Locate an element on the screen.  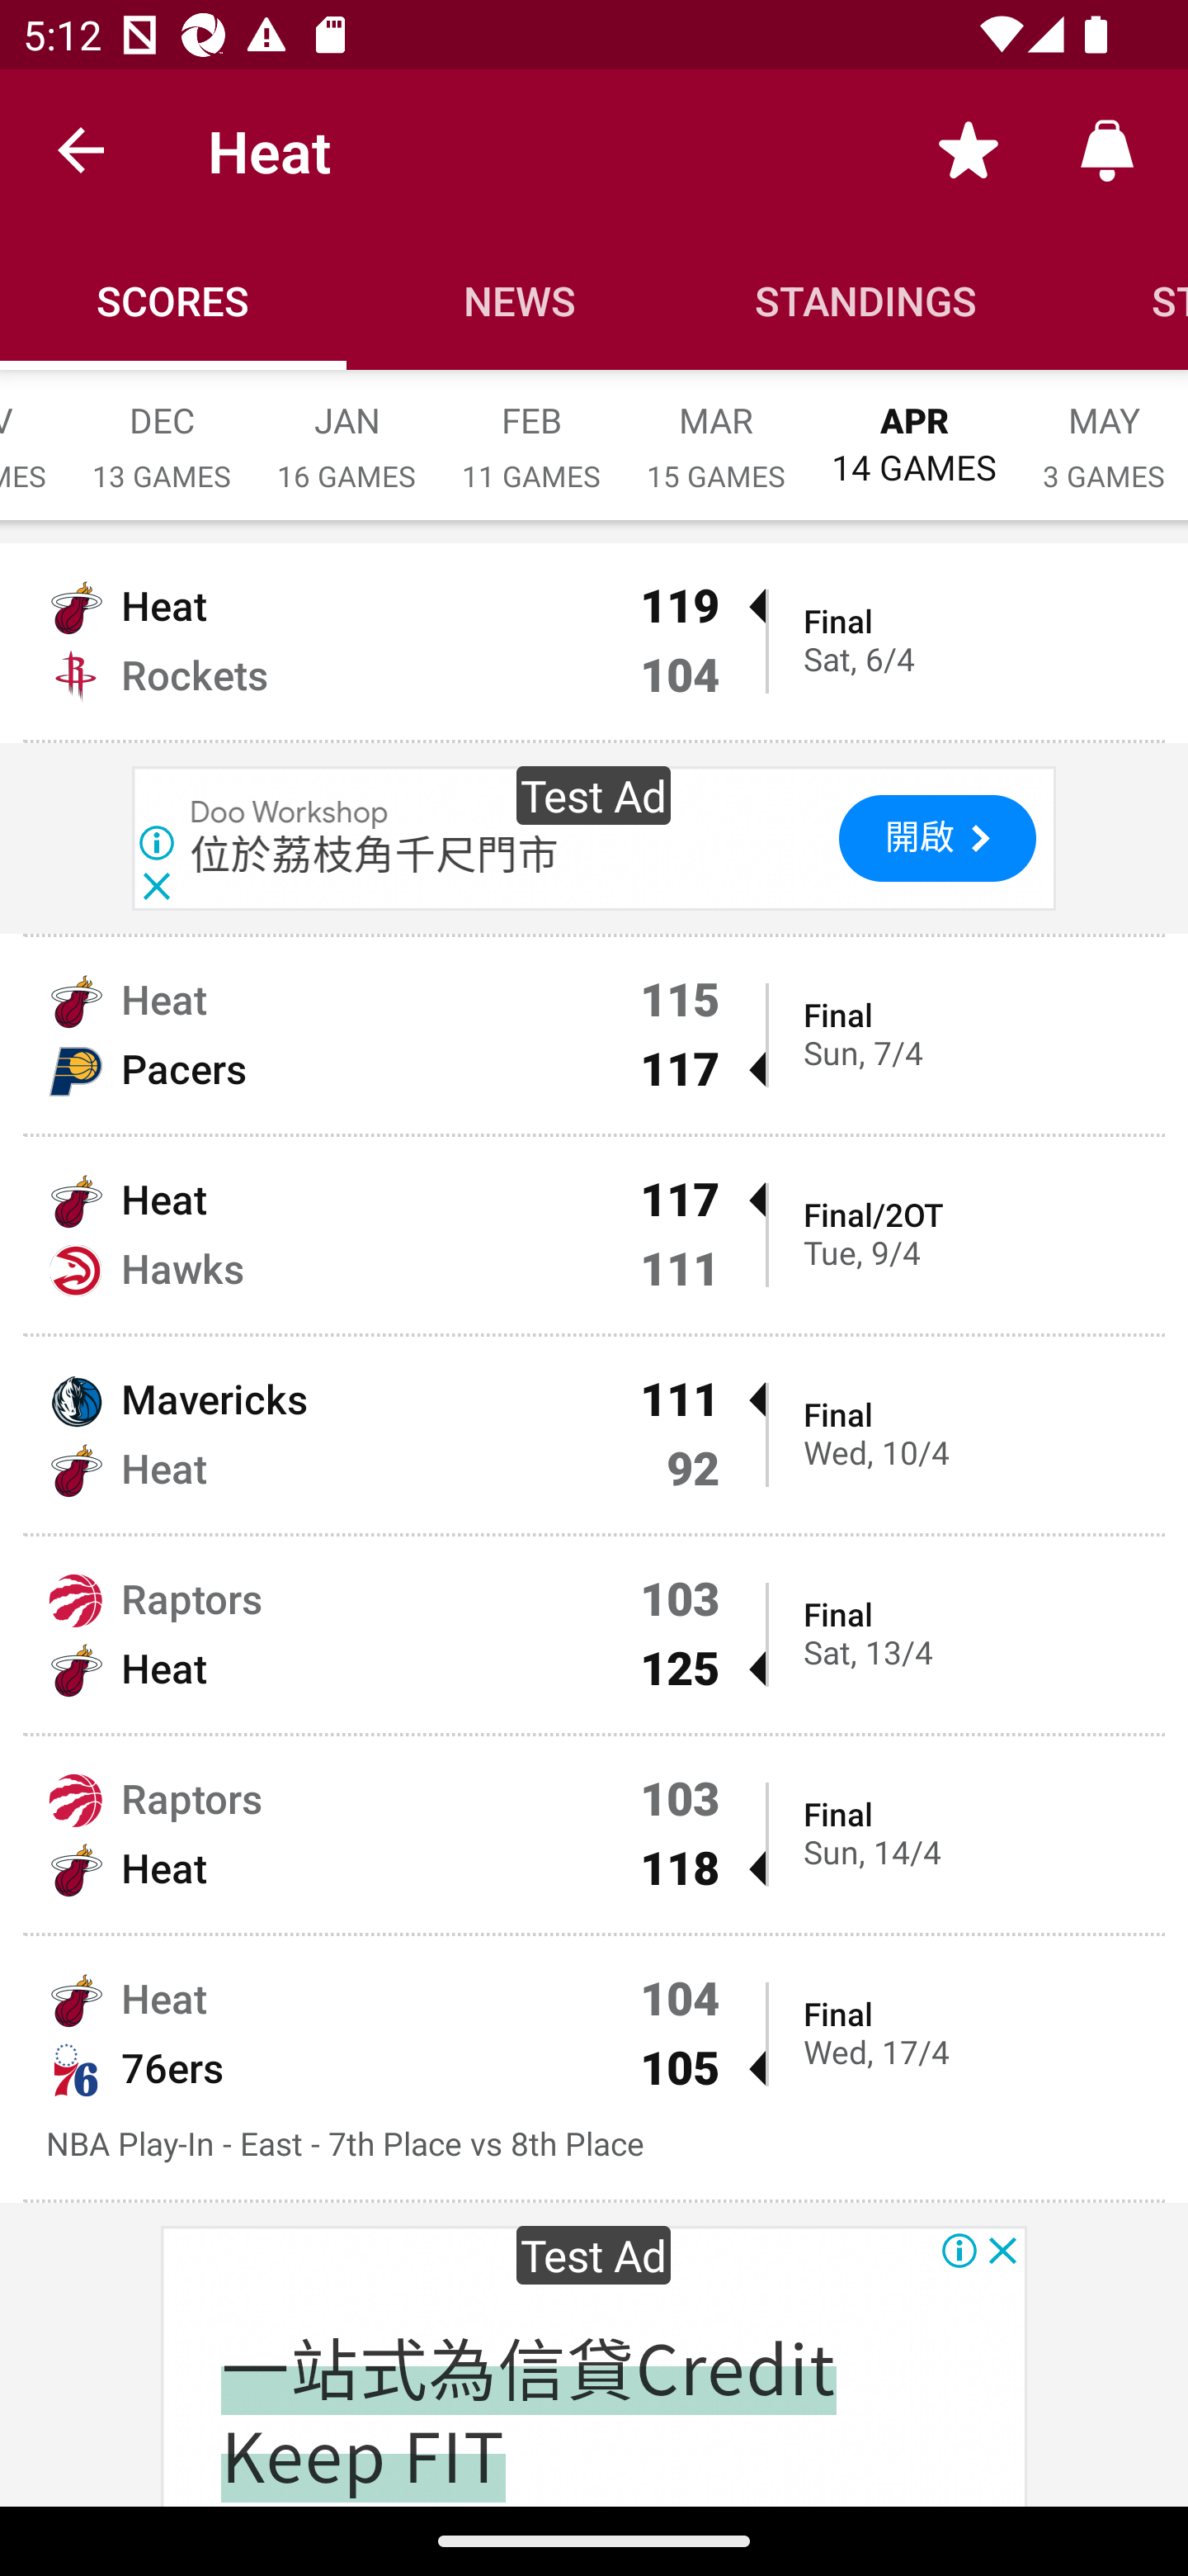
Heat 117  Hawks 111 Final/2OT Tue, 9/4 is located at coordinates (594, 1235).